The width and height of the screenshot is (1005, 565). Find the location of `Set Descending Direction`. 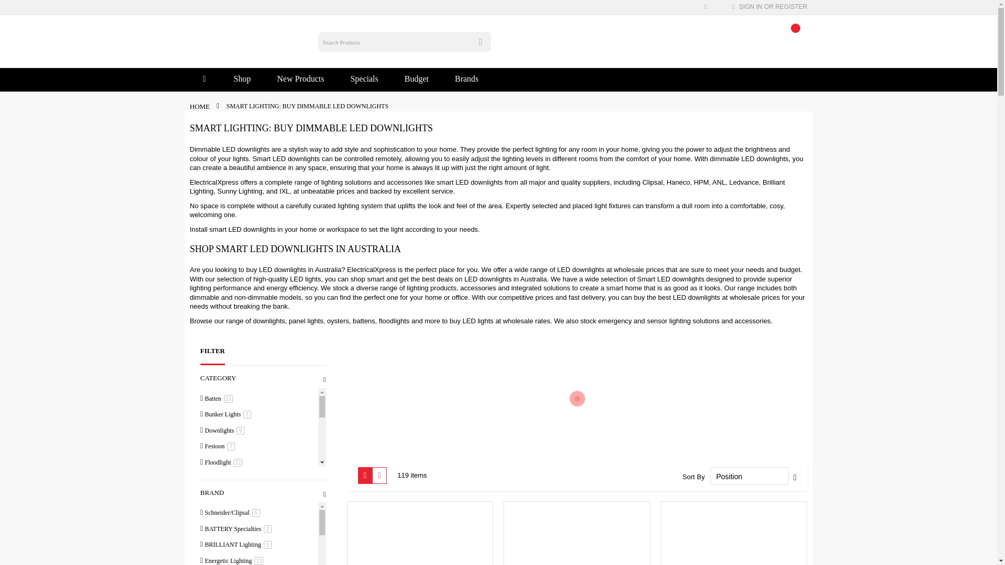

Set Descending Direction is located at coordinates (795, 478).